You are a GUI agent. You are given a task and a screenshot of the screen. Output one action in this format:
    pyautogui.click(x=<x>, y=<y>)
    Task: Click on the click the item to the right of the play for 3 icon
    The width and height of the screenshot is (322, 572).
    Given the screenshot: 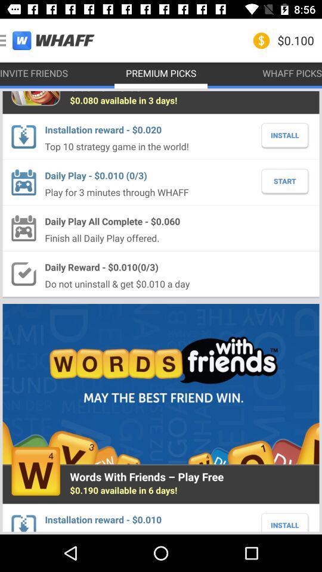 What is the action you would take?
    pyautogui.click(x=285, y=181)
    